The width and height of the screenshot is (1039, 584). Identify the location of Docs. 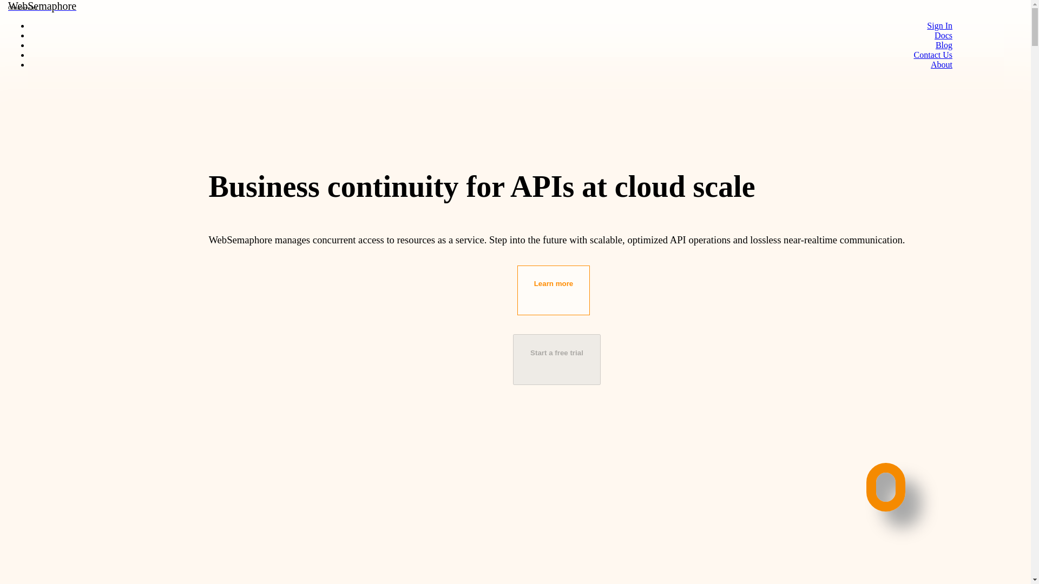
(943, 36).